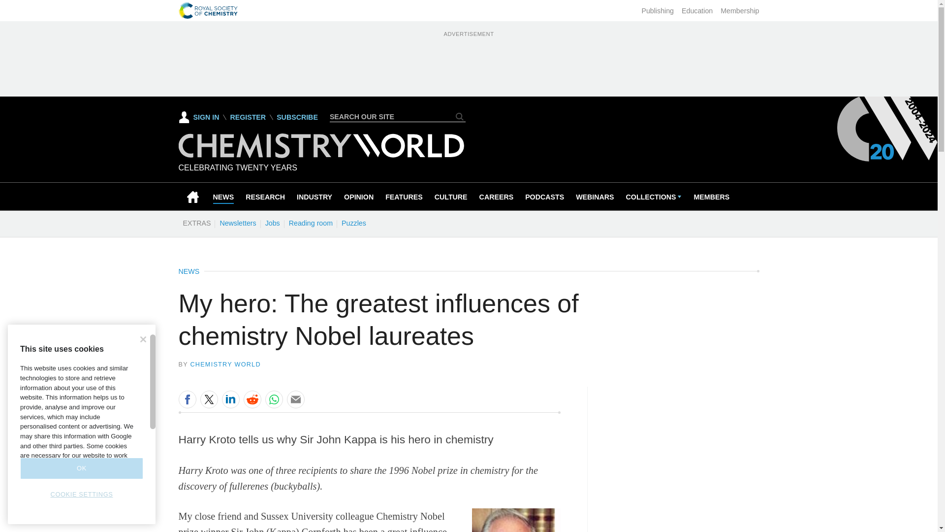 The width and height of the screenshot is (945, 532). What do you see at coordinates (199, 117) in the screenshot?
I see `SIGN IN` at bounding box center [199, 117].